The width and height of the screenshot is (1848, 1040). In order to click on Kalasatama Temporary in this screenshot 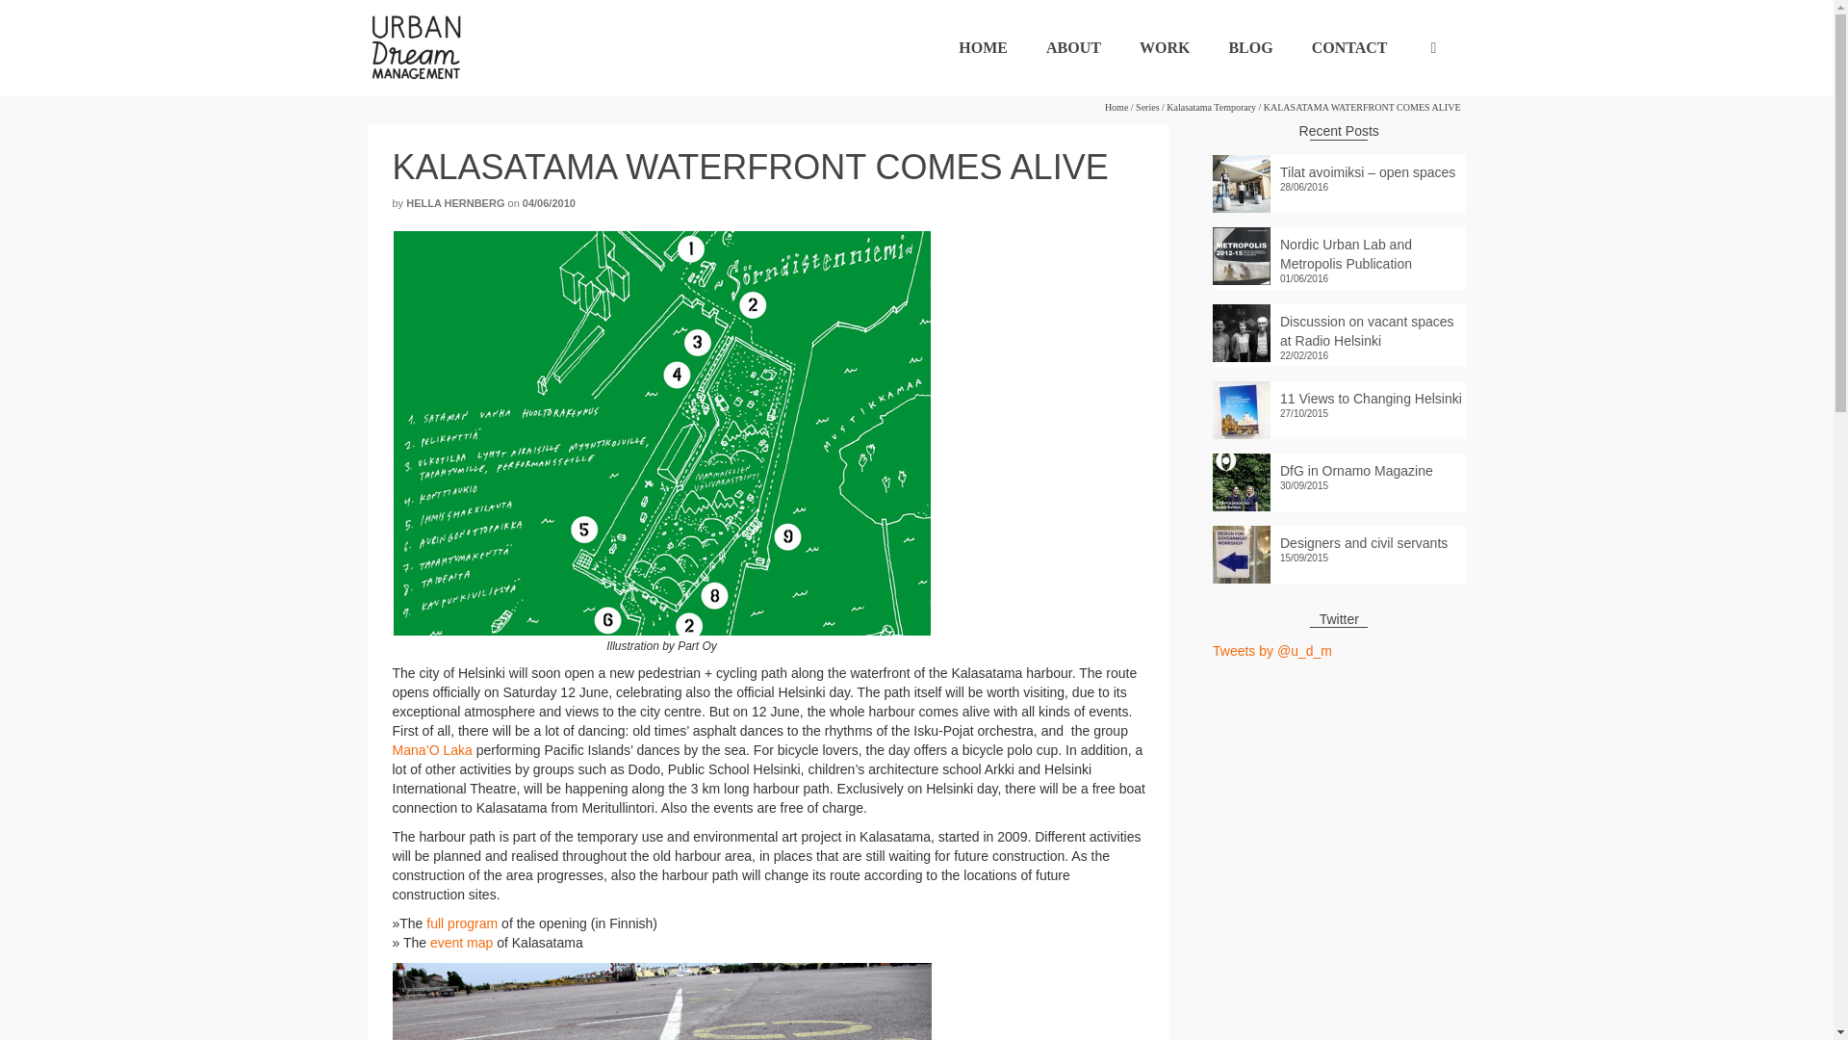, I will do `click(1211, 106)`.